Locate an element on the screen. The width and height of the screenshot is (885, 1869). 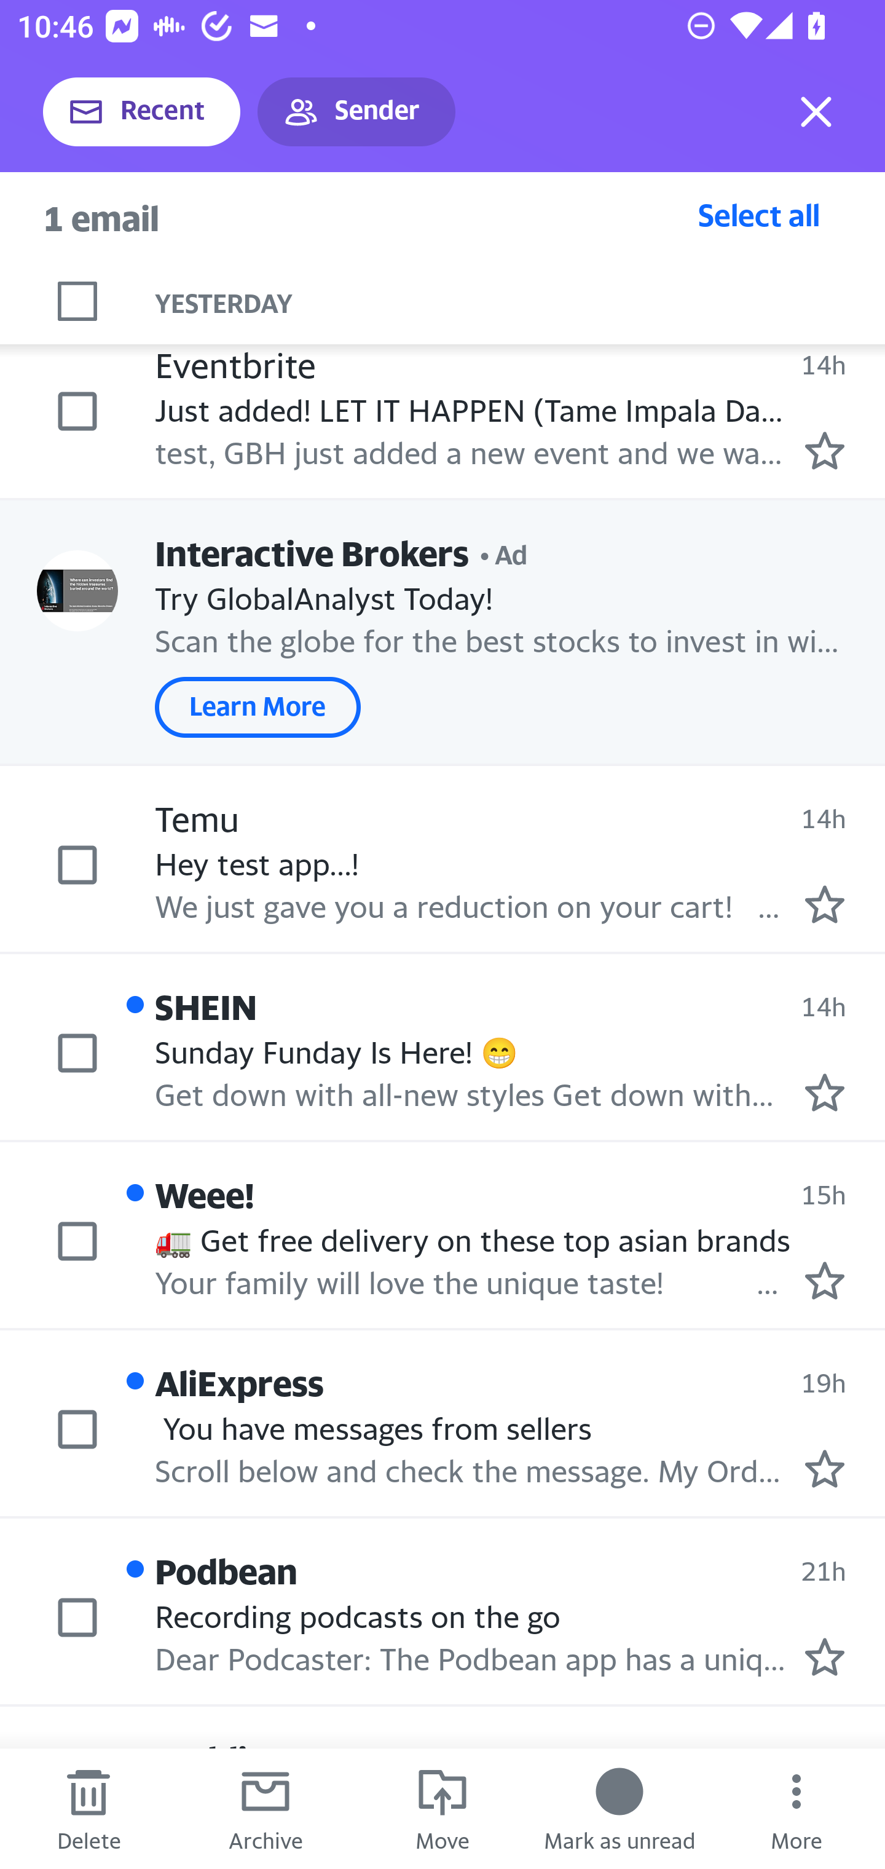
Exit selection mode is located at coordinates (816, 112).